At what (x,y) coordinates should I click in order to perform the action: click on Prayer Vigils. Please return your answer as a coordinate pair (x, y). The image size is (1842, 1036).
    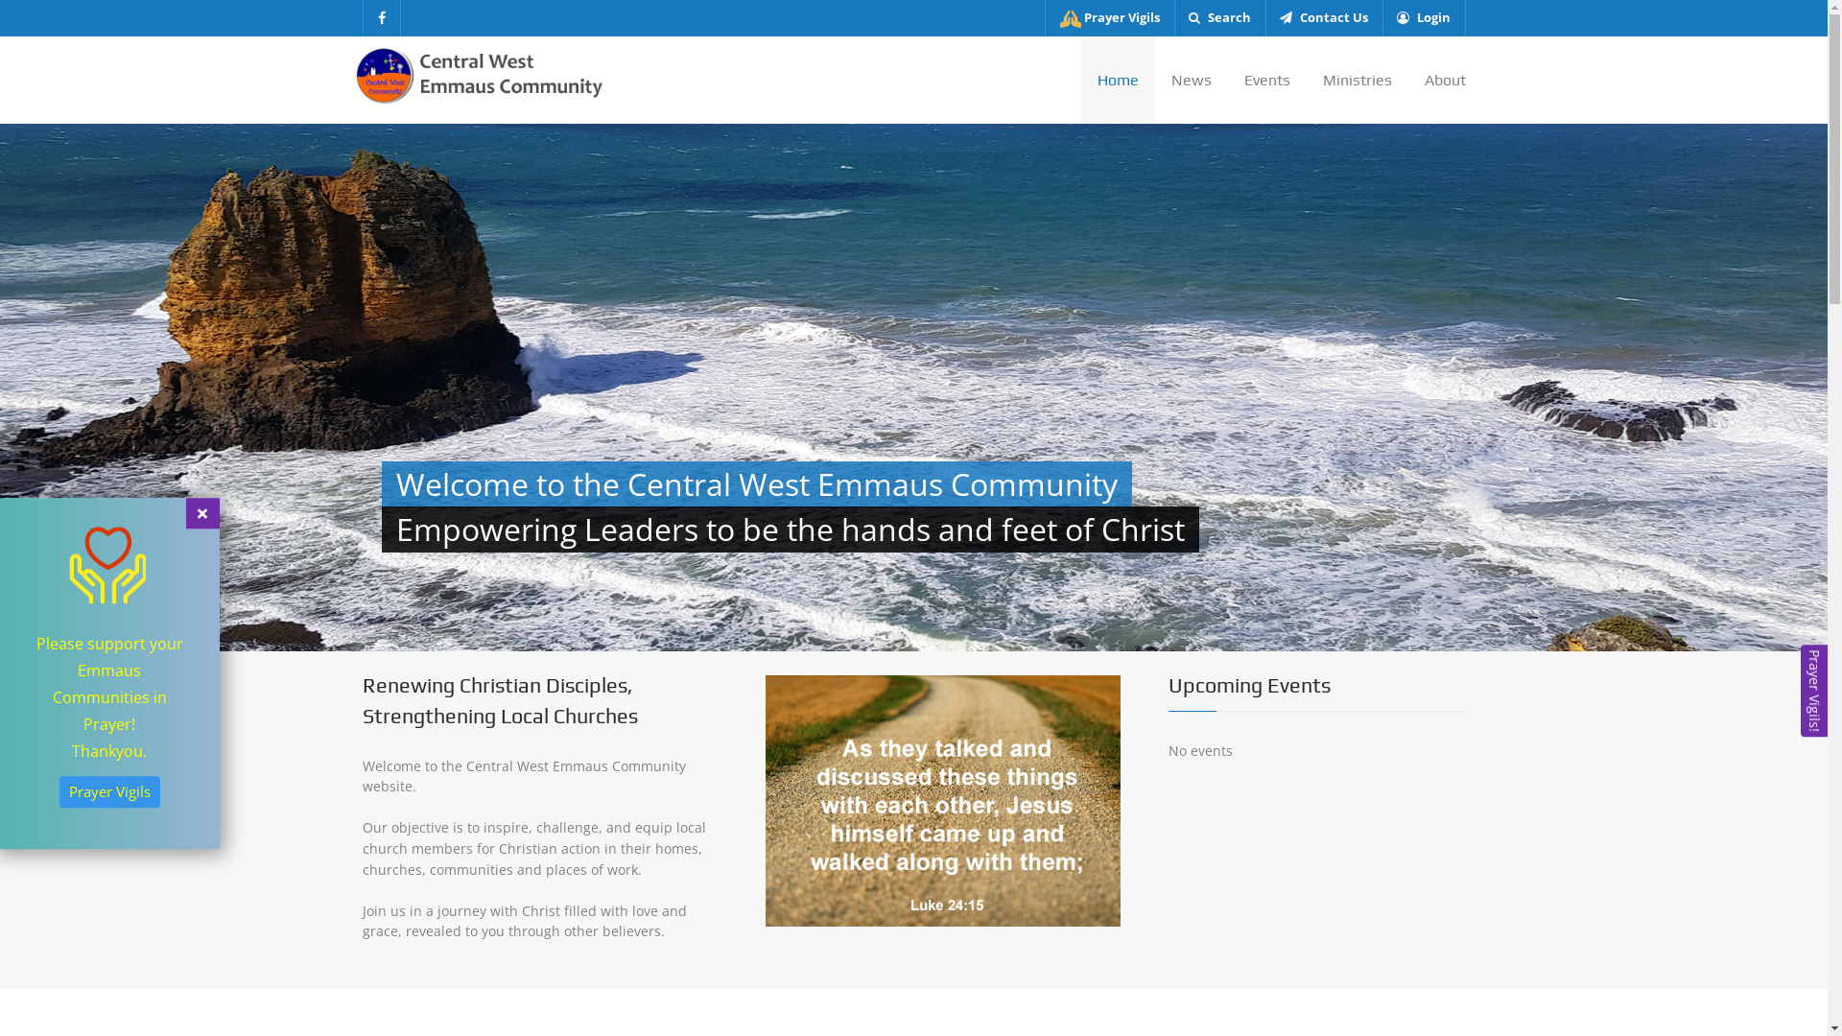
    Looking at the image, I should click on (1300, 696).